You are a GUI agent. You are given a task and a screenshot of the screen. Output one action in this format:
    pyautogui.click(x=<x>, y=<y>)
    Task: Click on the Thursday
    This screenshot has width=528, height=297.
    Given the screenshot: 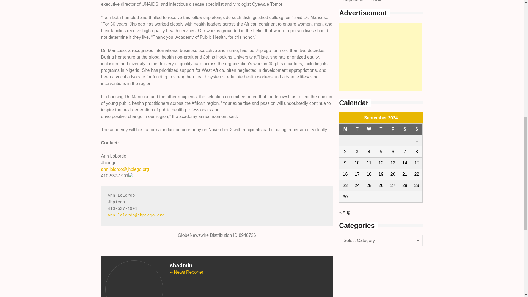 What is the action you would take?
    pyautogui.click(x=381, y=129)
    